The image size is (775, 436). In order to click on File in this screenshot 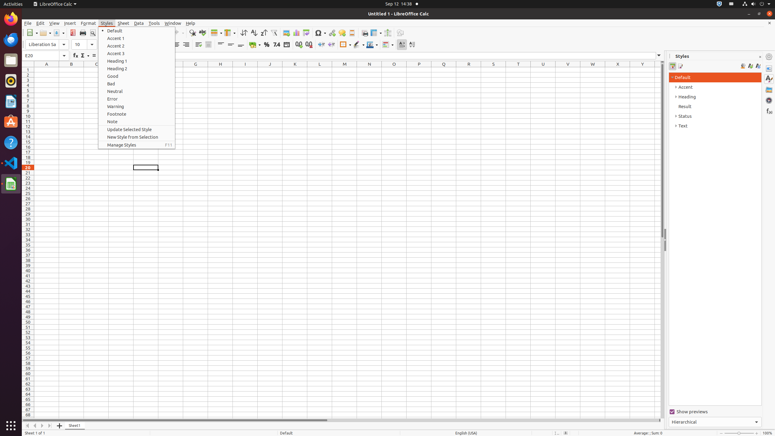, I will do `click(28, 23)`.